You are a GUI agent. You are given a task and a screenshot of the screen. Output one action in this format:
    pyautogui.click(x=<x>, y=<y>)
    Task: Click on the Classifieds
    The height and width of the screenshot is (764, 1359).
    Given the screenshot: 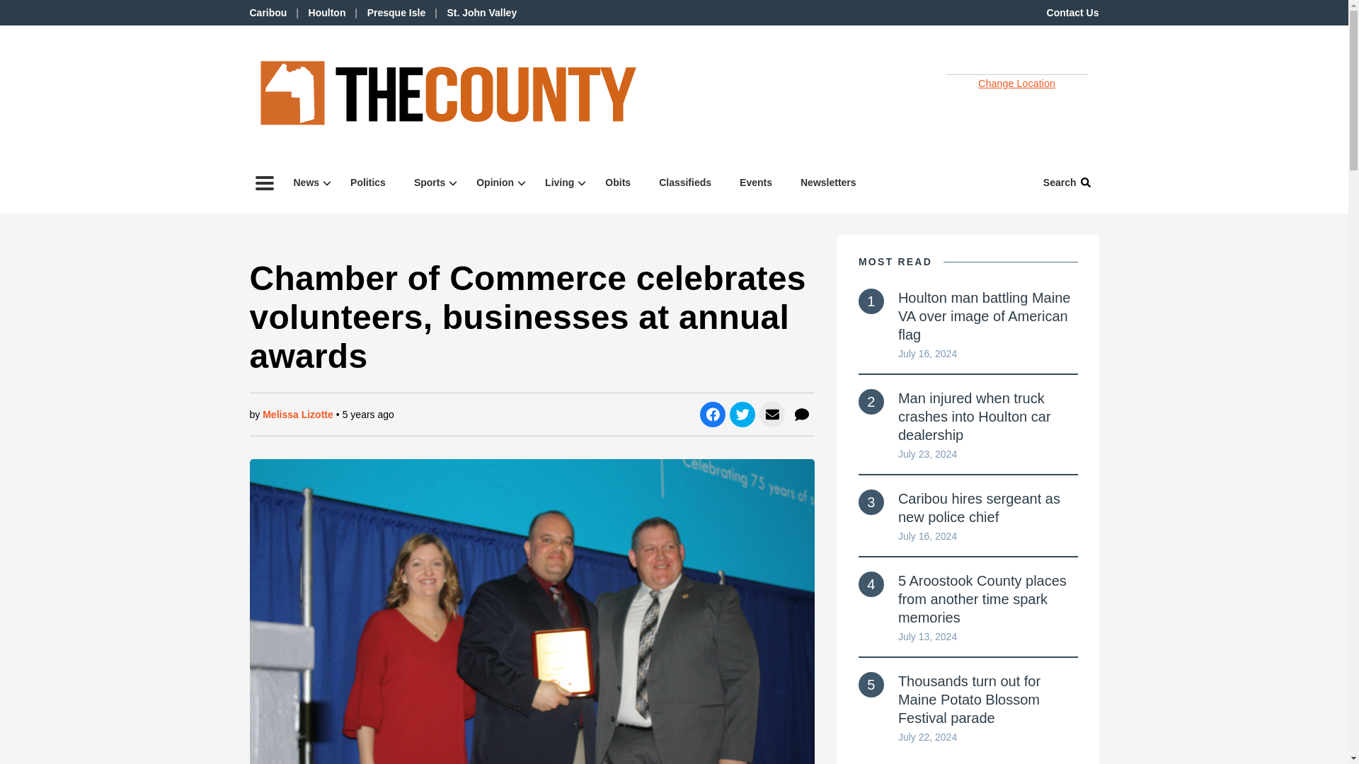 What is the action you would take?
    pyautogui.click(x=685, y=183)
    